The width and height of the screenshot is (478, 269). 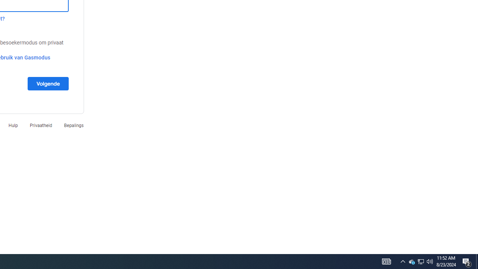 What do you see at coordinates (13, 126) in the screenshot?
I see `Hulp` at bounding box center [13, 126].